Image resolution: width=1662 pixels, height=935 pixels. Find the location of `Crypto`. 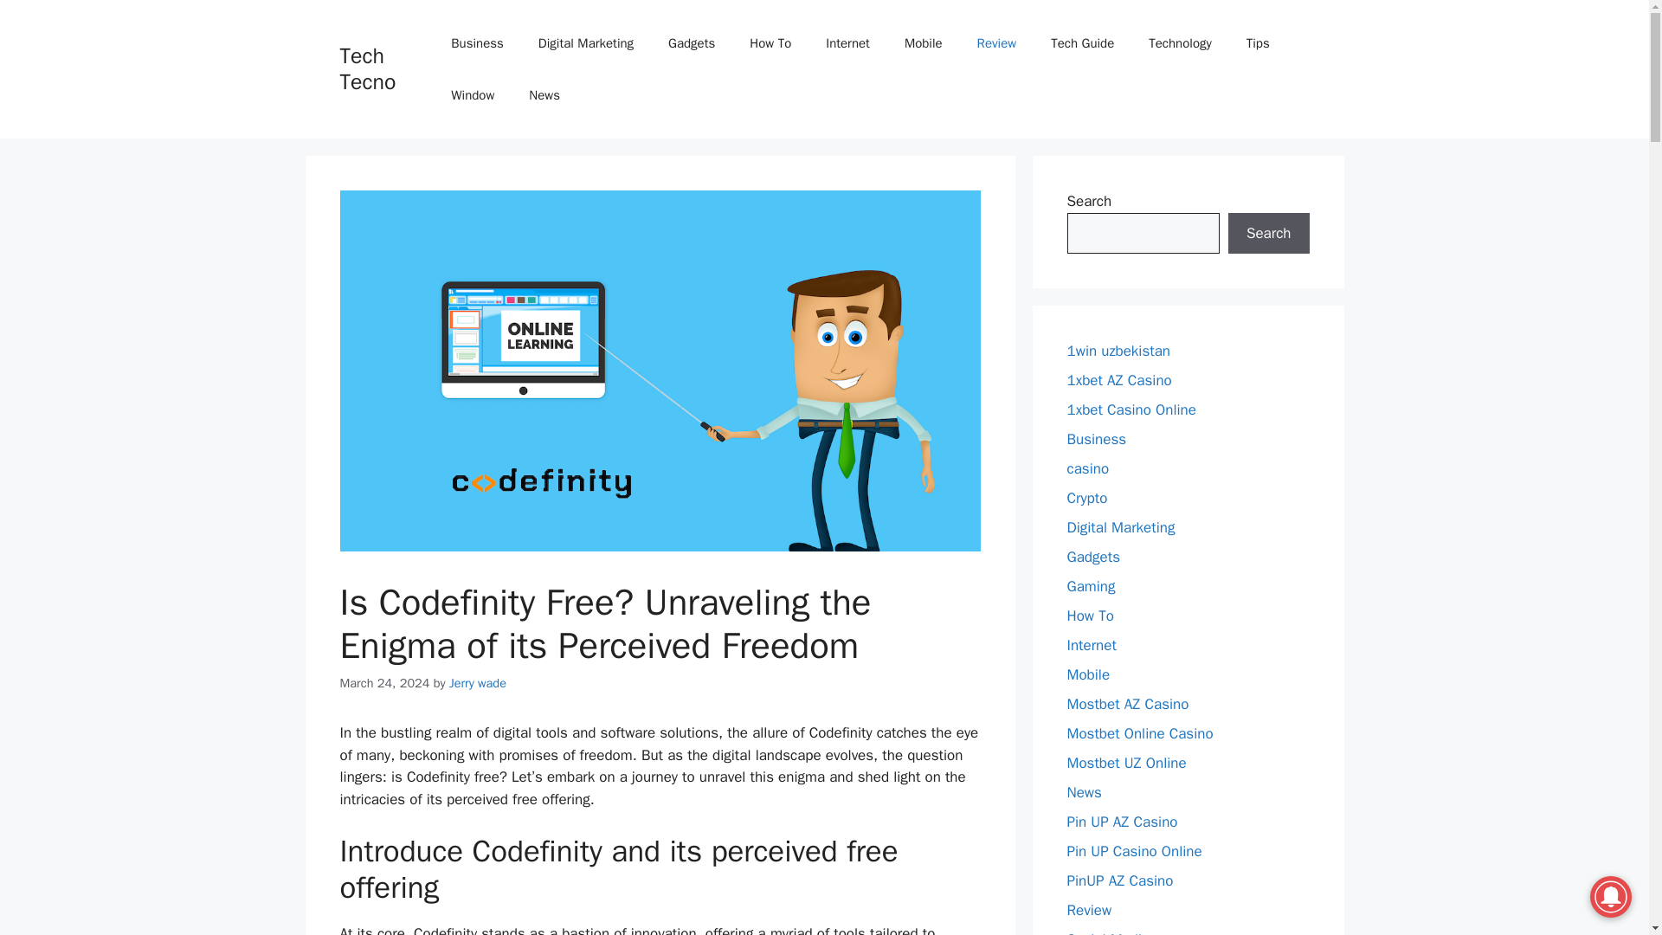

Crypto is located at coordinates (1086, 498).